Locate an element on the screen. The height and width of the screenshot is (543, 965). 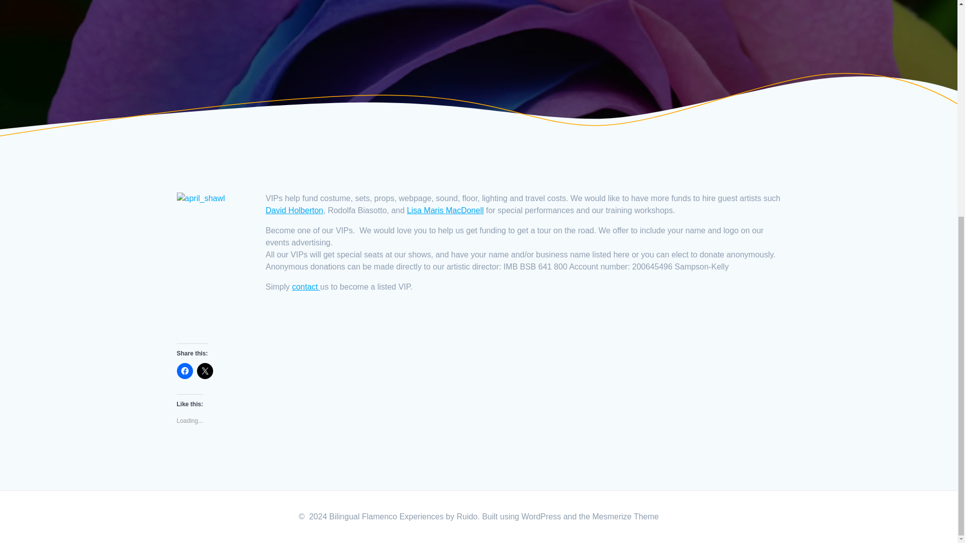
contact is located at coordinates (306, 287).